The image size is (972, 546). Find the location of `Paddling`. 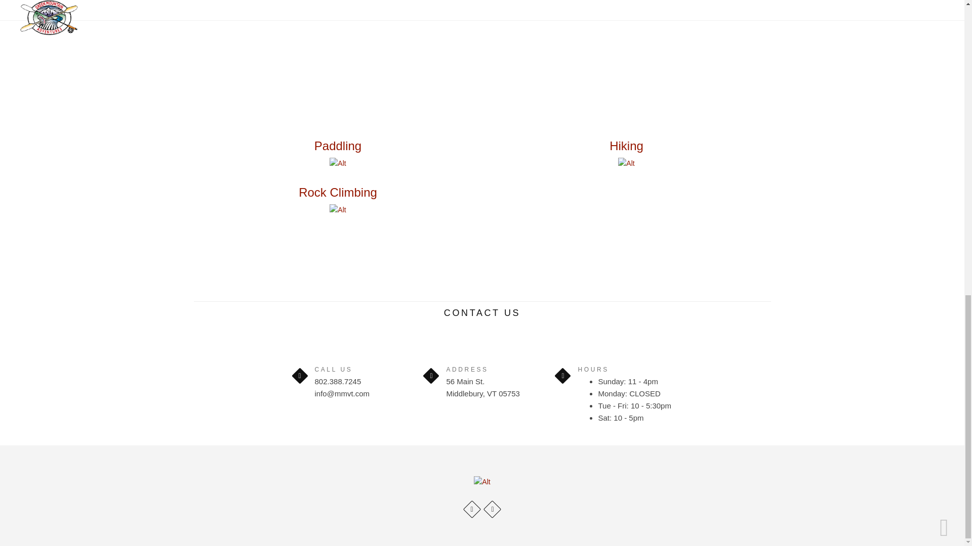

Paddling is located at coordinates (338, 146).